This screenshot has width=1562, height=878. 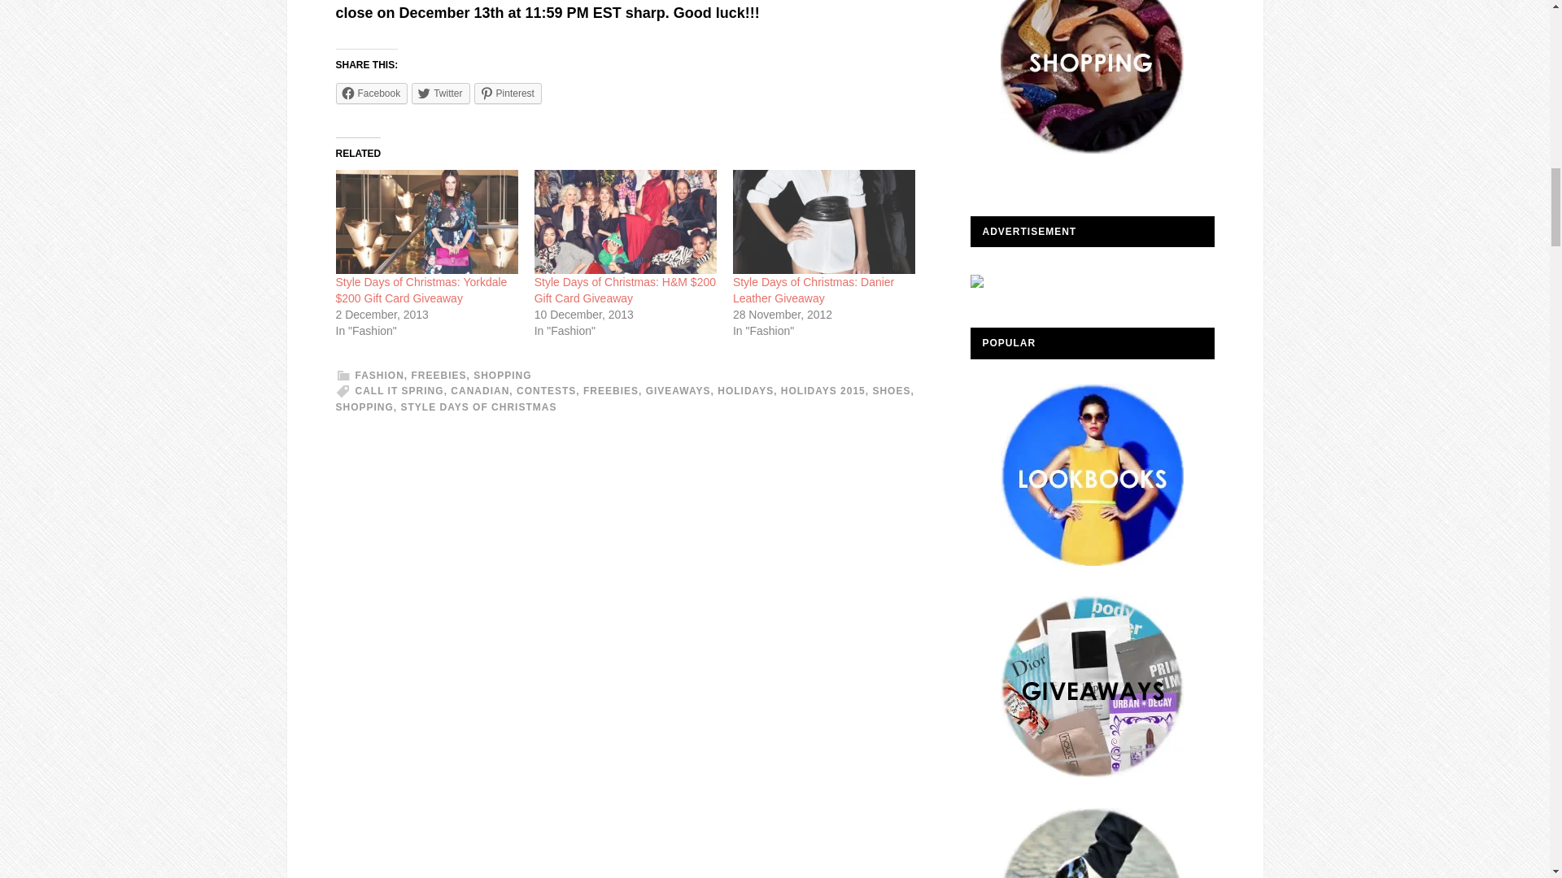 What do you see at coordinates (480, 391) in the screenshot?
I see `CANADIAN` at bounding box center [480, 391].